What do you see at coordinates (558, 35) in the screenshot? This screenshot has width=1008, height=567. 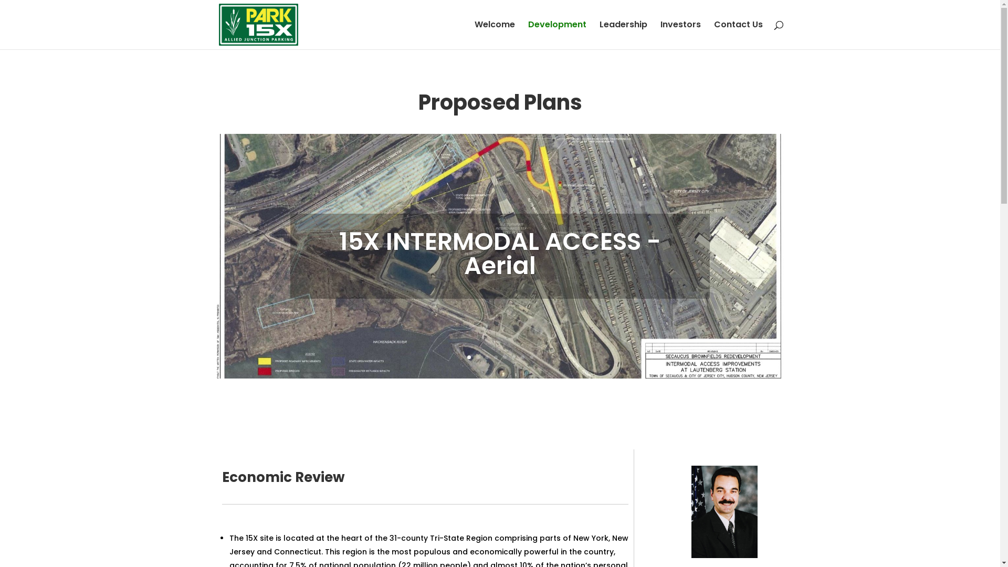 I see `Development` at bounding box center [558, 35].